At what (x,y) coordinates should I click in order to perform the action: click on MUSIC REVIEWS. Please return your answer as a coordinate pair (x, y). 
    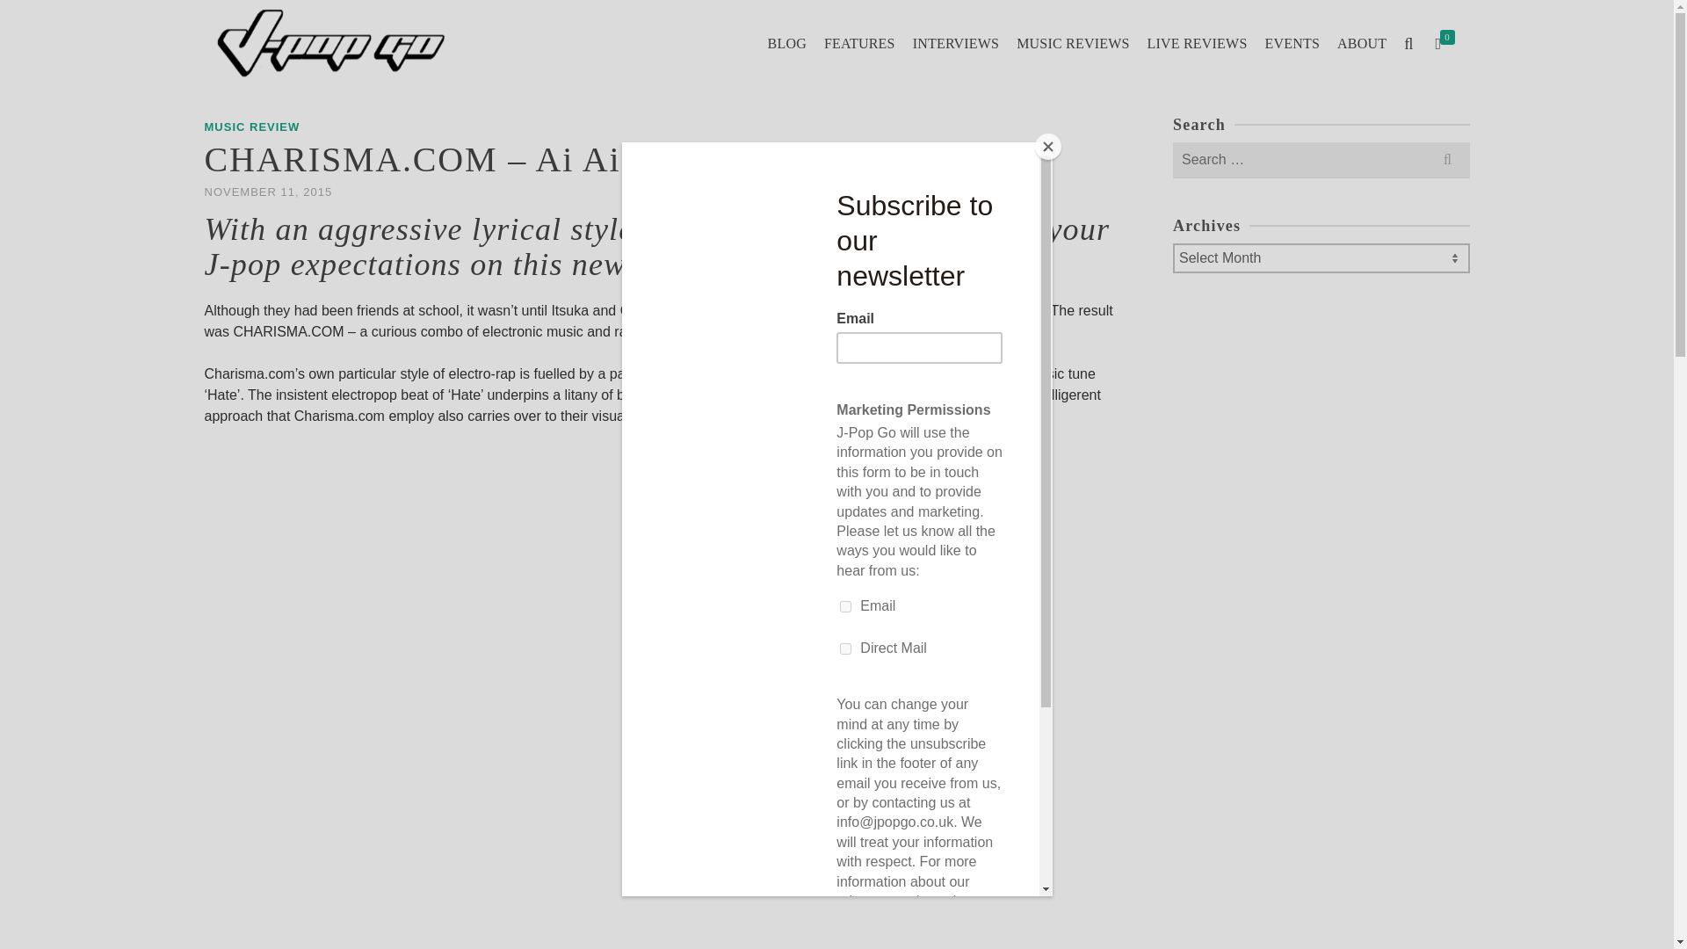
    Looking at the image, I should click on (1072, 44).